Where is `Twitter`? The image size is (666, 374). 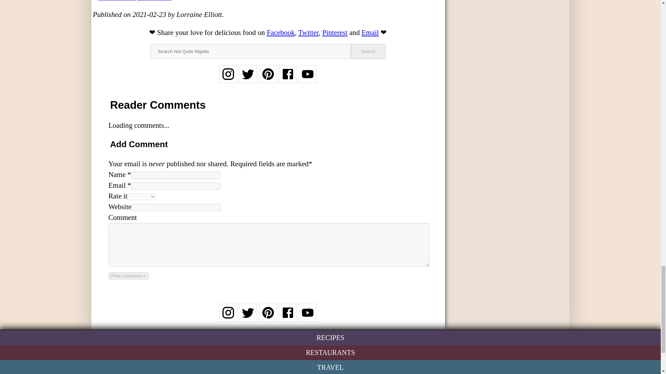
Twitter is located at coordinates (309, 32).